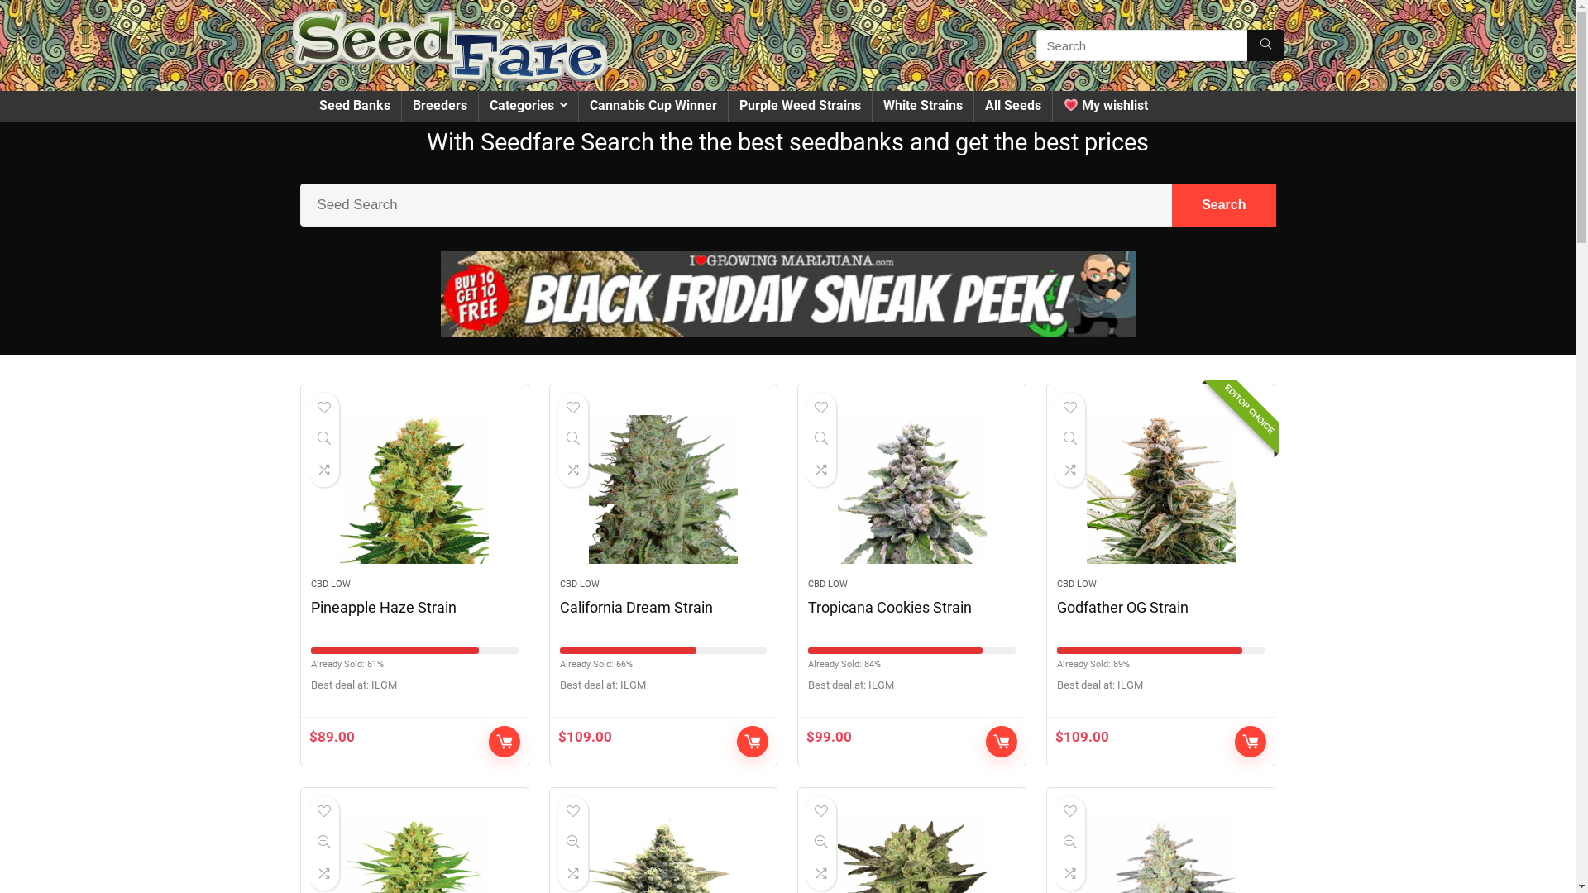  I want to click on Godfather OG Strain, so click(1123, 607).